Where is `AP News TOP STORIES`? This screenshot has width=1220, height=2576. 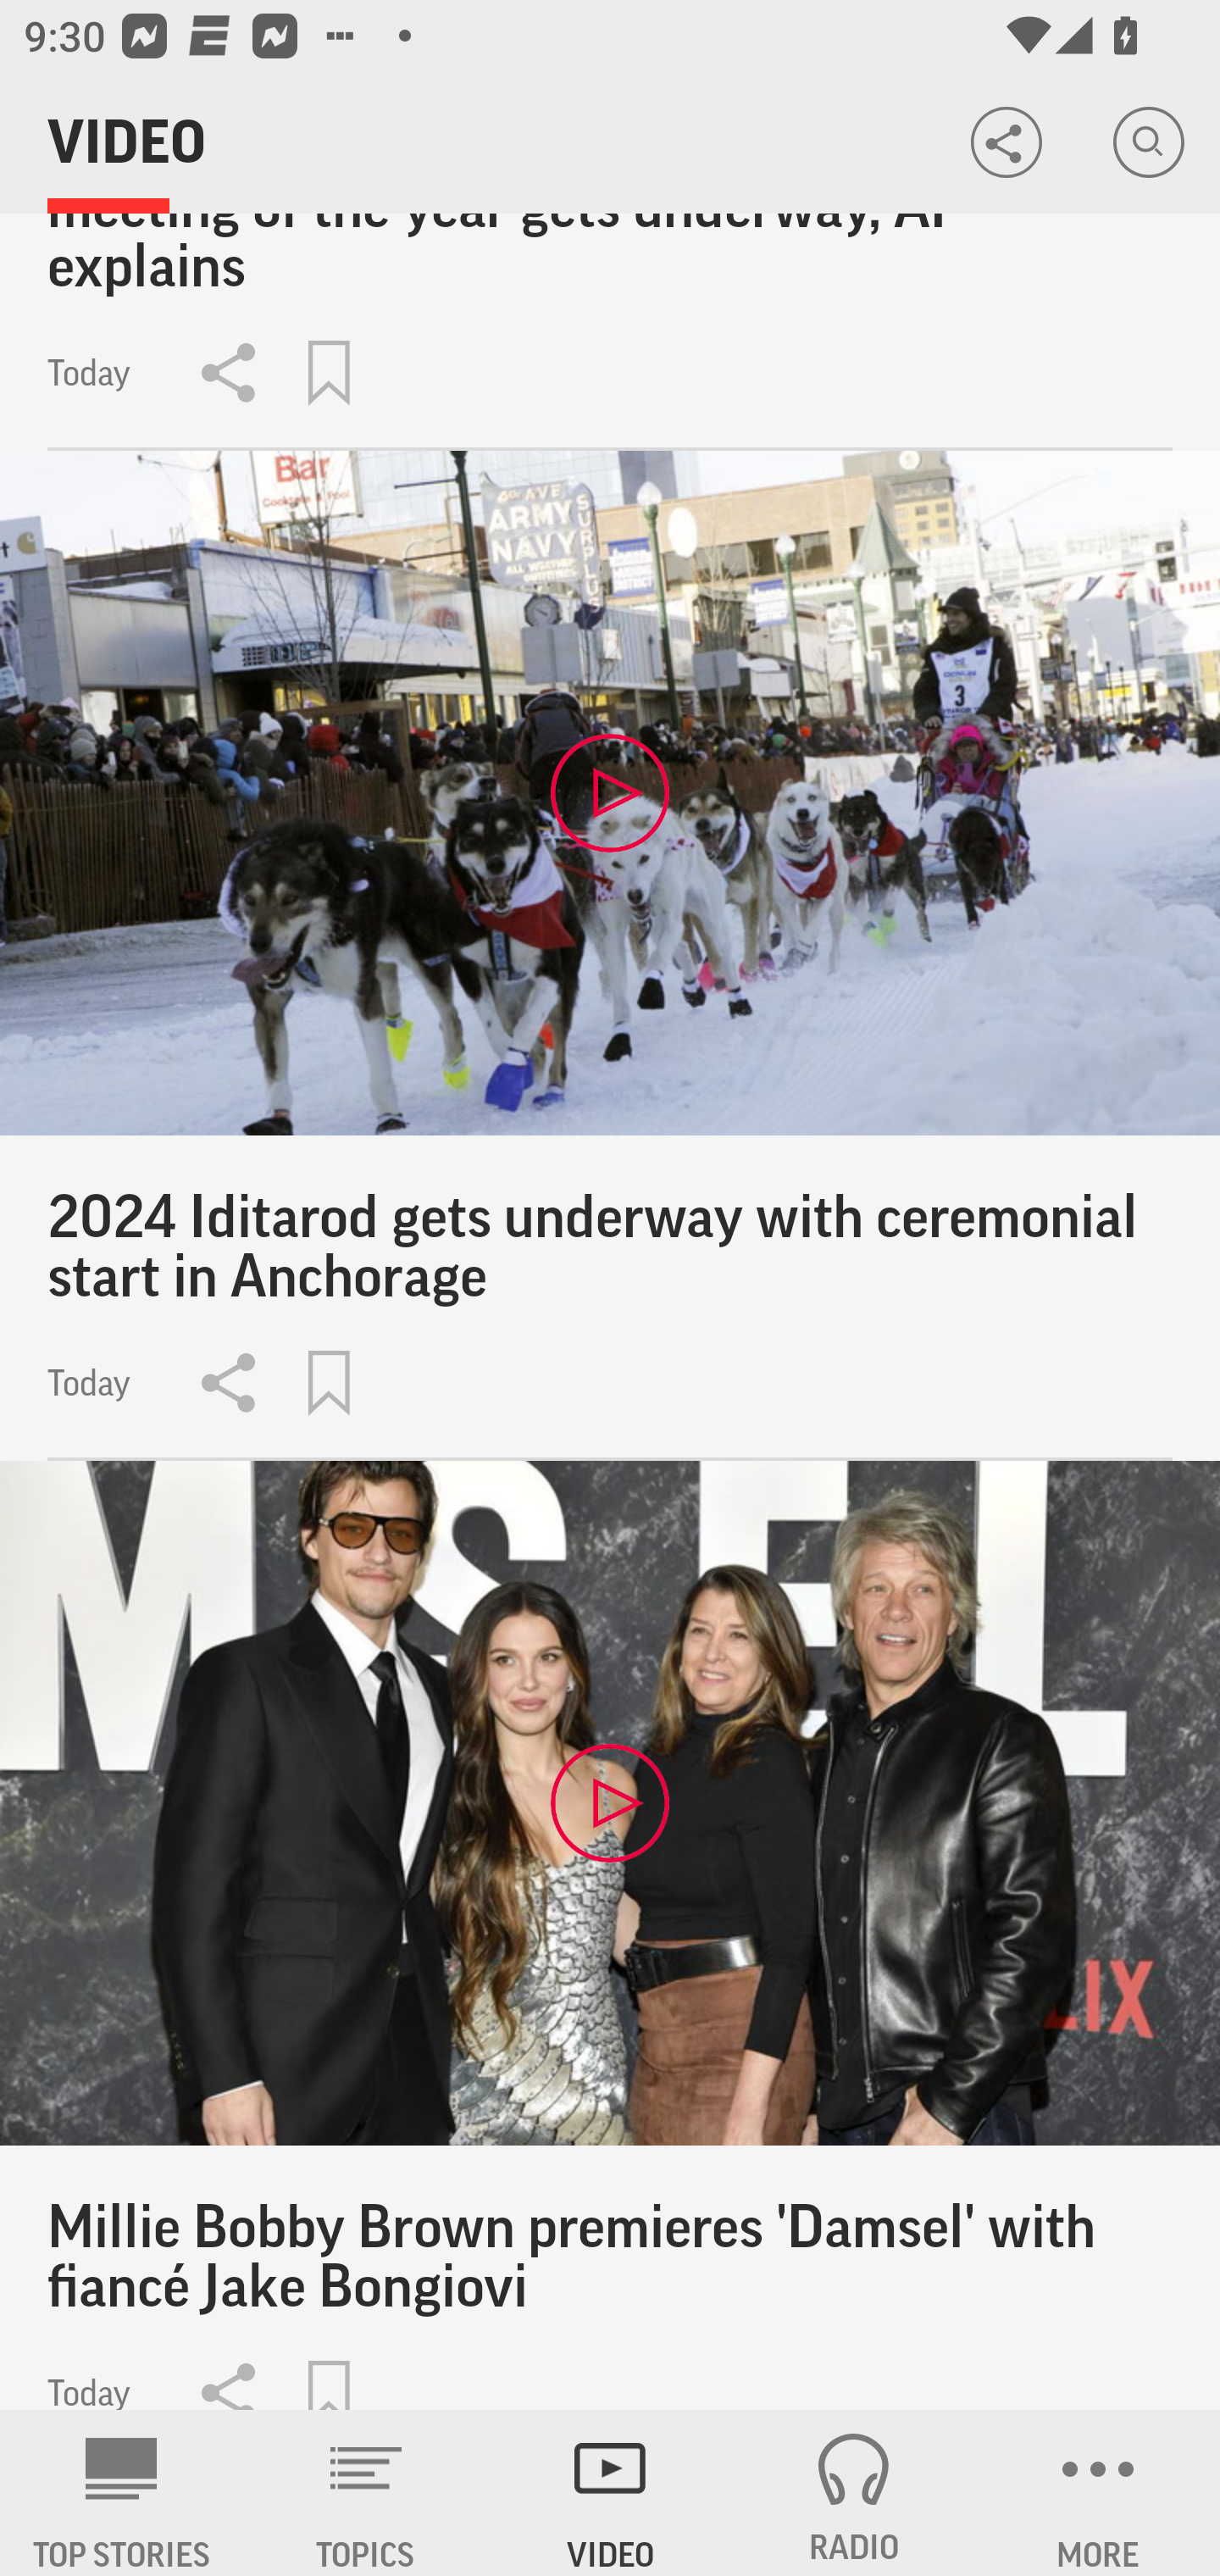
AP News TOP STORIES is located at coordinates (122, 2493).